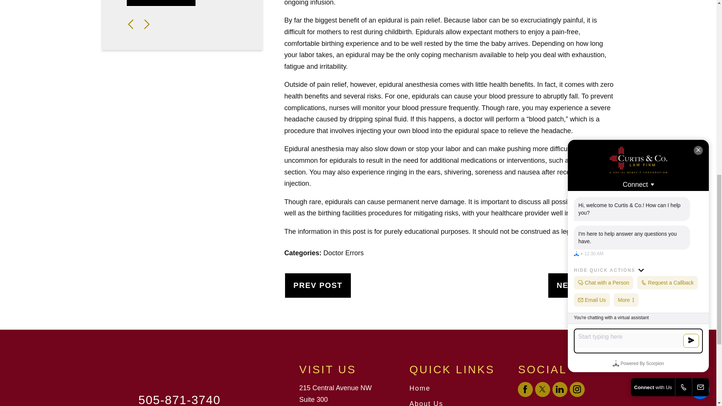 The image size is (722, 406). What do you see at coordinates (147, 24) in the screenshot?
I see `View next item` at bounding box center [147, 24].